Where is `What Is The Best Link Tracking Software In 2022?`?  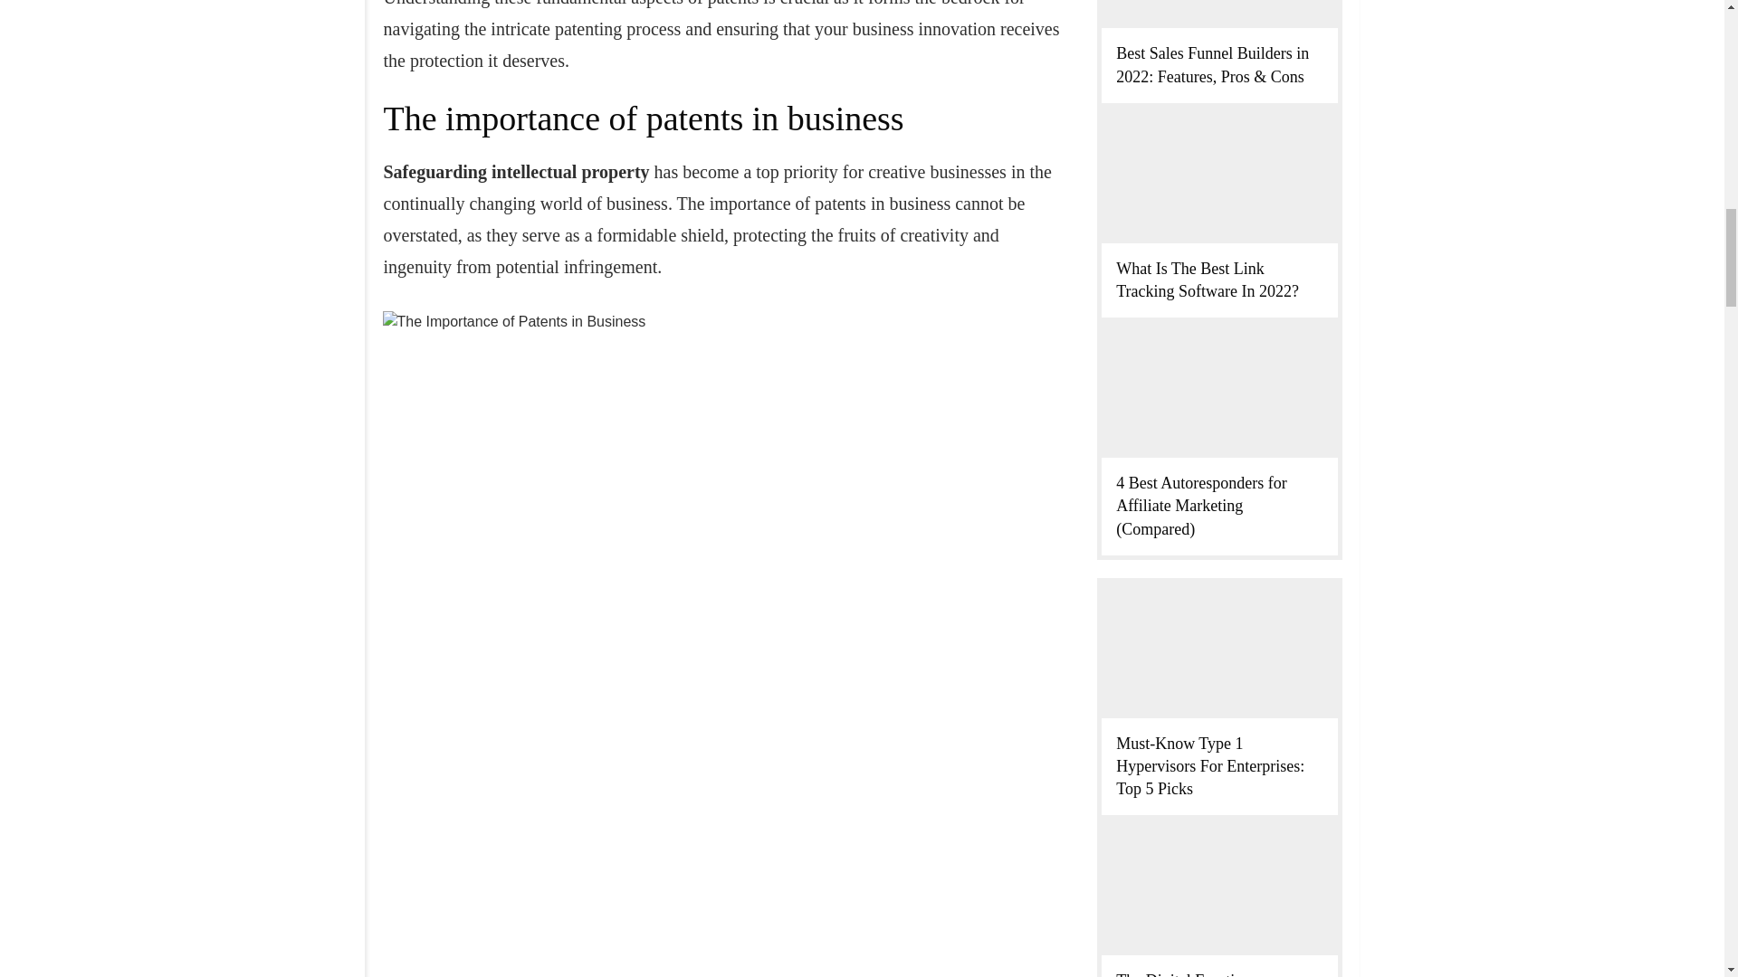
What Is The Best Link Tracking Software In 2022? is located at coordinates (1207, 280).